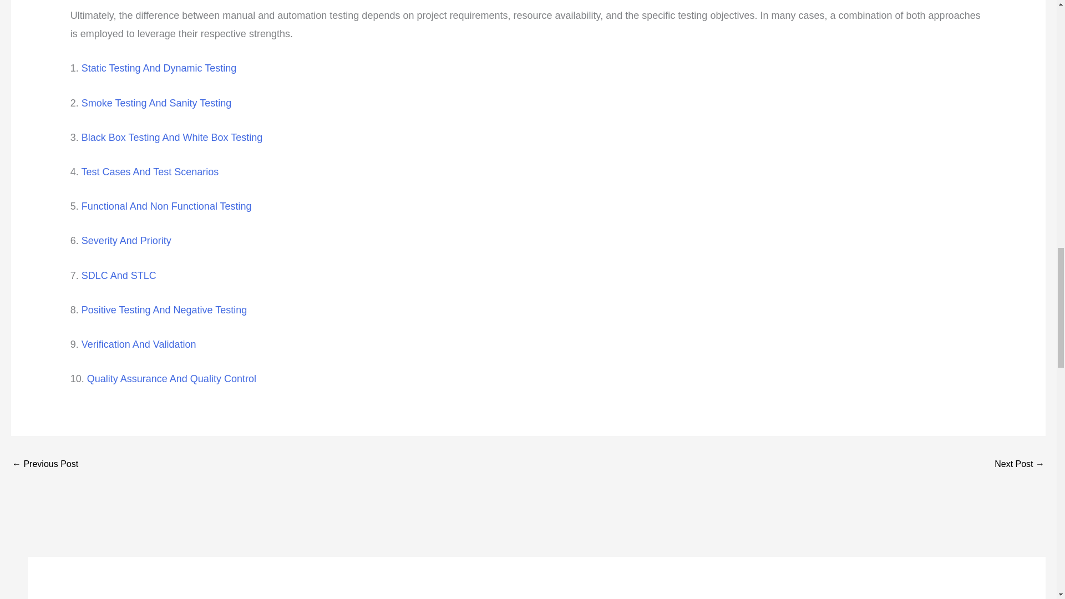 The width and height of the screenshot is (1065, 599). What do you see at coordinates (164, 309) in the screenshot?
I see `Positive Testing And Negative Testing` at bounding box center [164, 309].